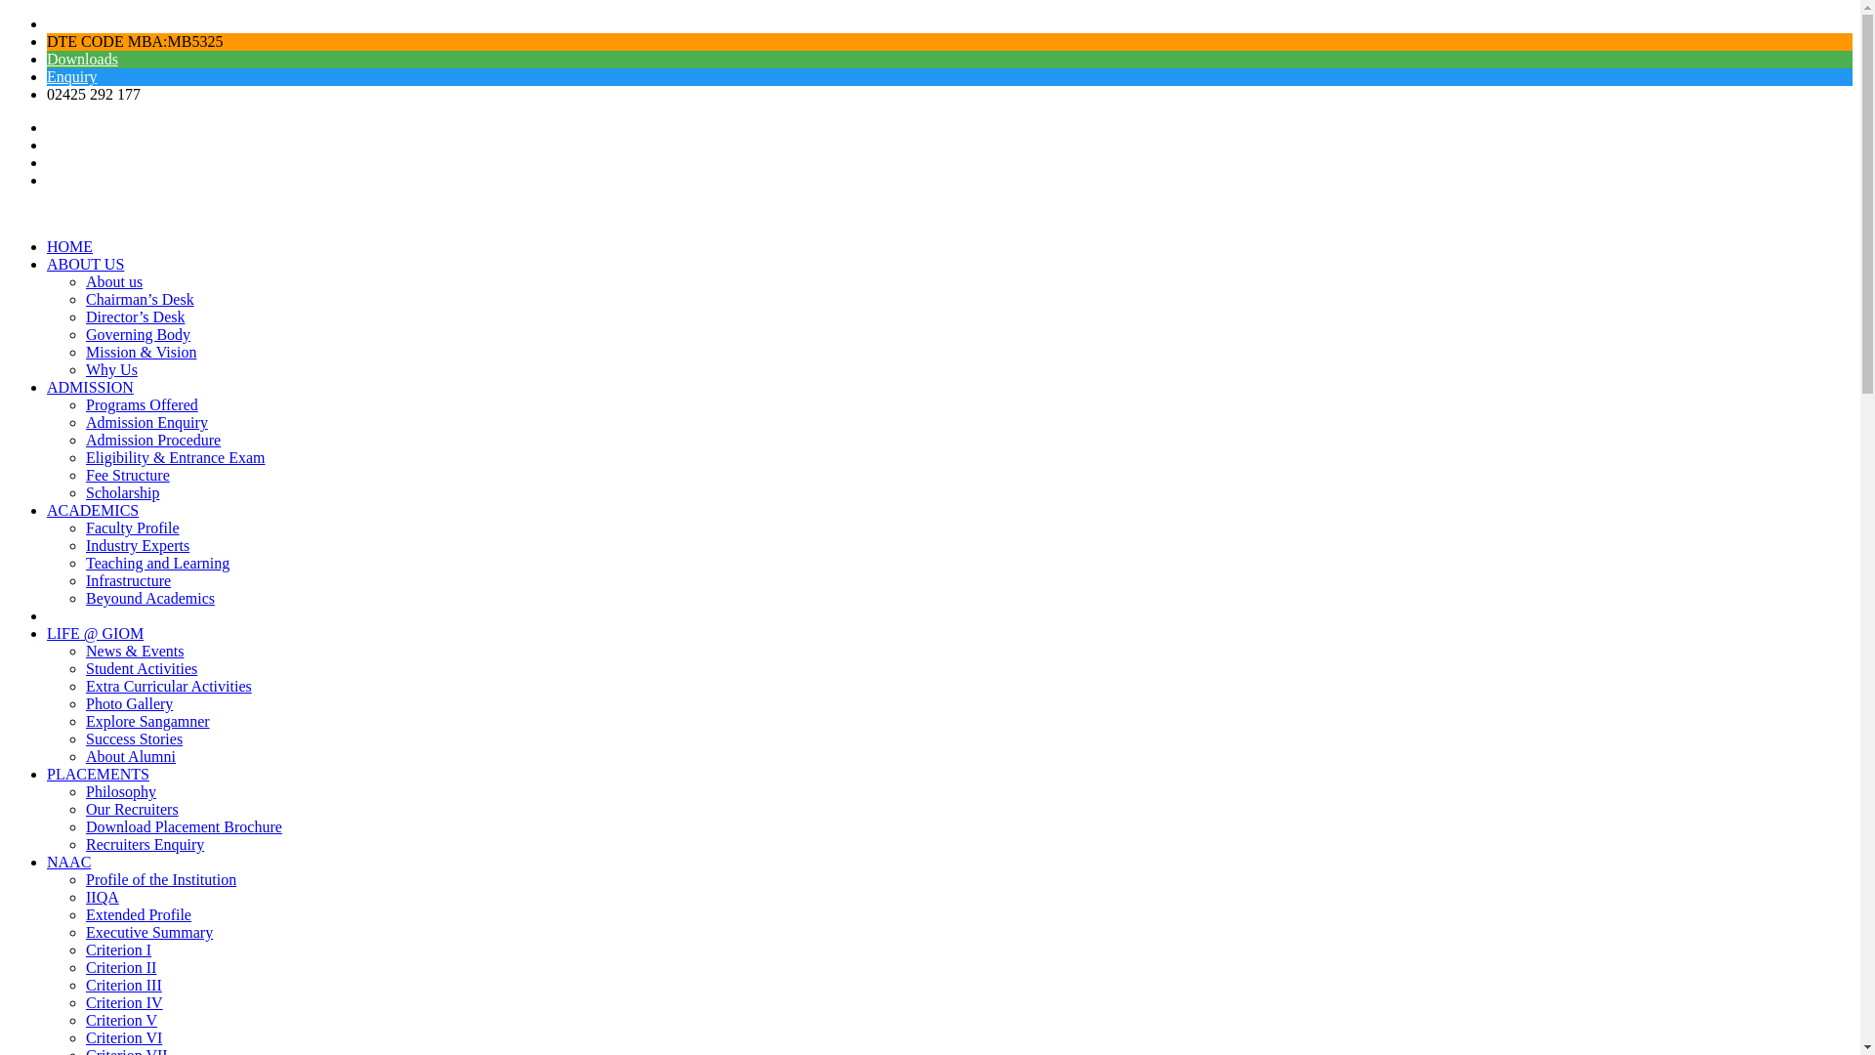  What do you see at coordinates (98, 774) in the screenshot?
I see `PLACEMENTS` at bounding box center [98, 774].